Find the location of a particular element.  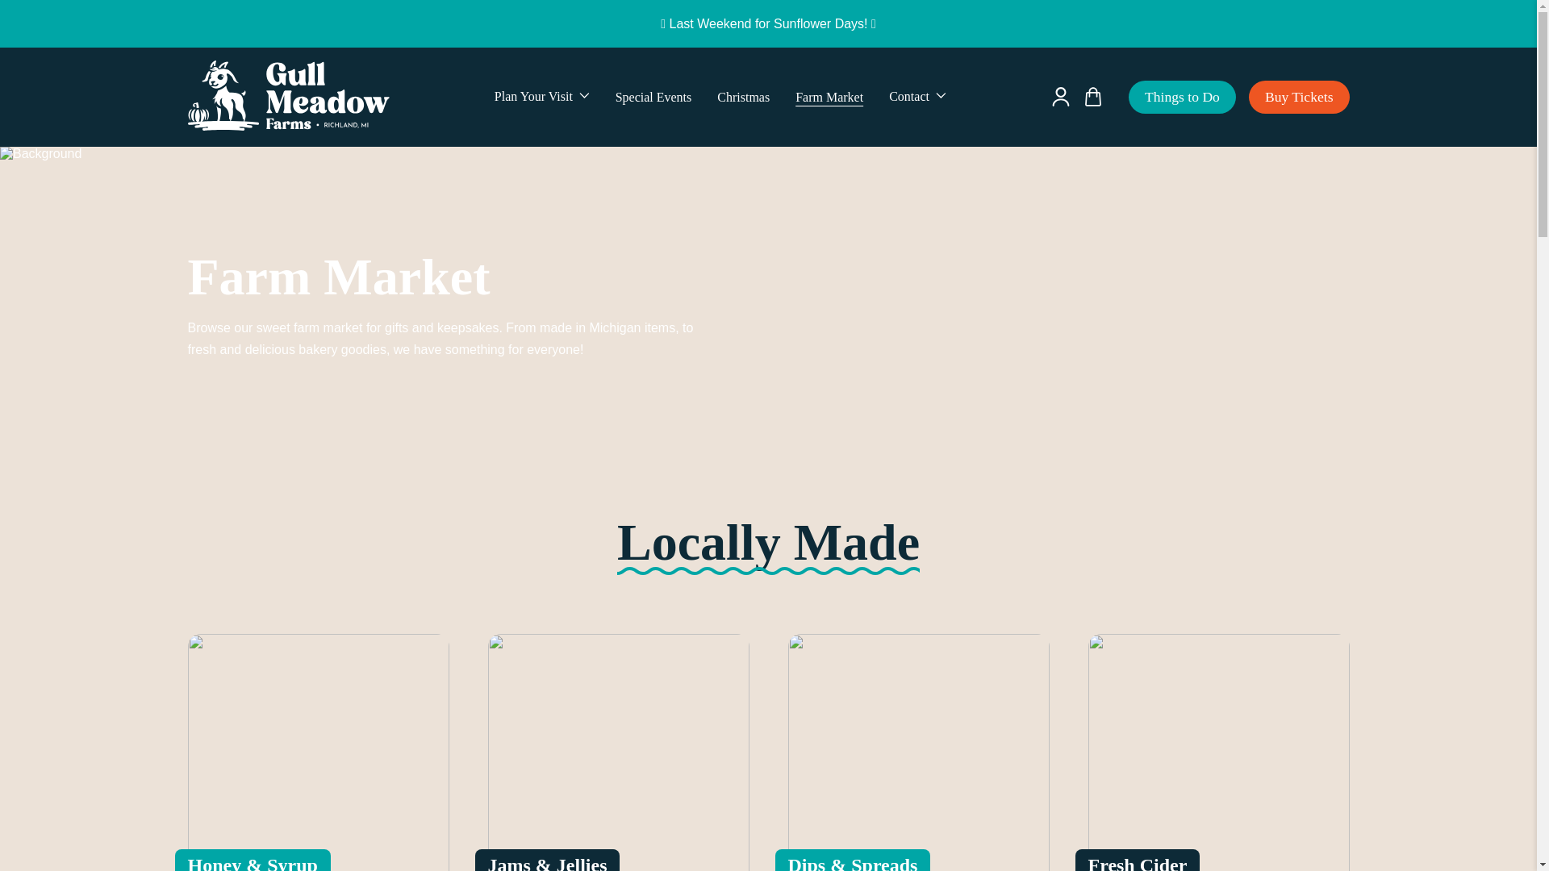

Cart is located at coordinates (1092, 97).